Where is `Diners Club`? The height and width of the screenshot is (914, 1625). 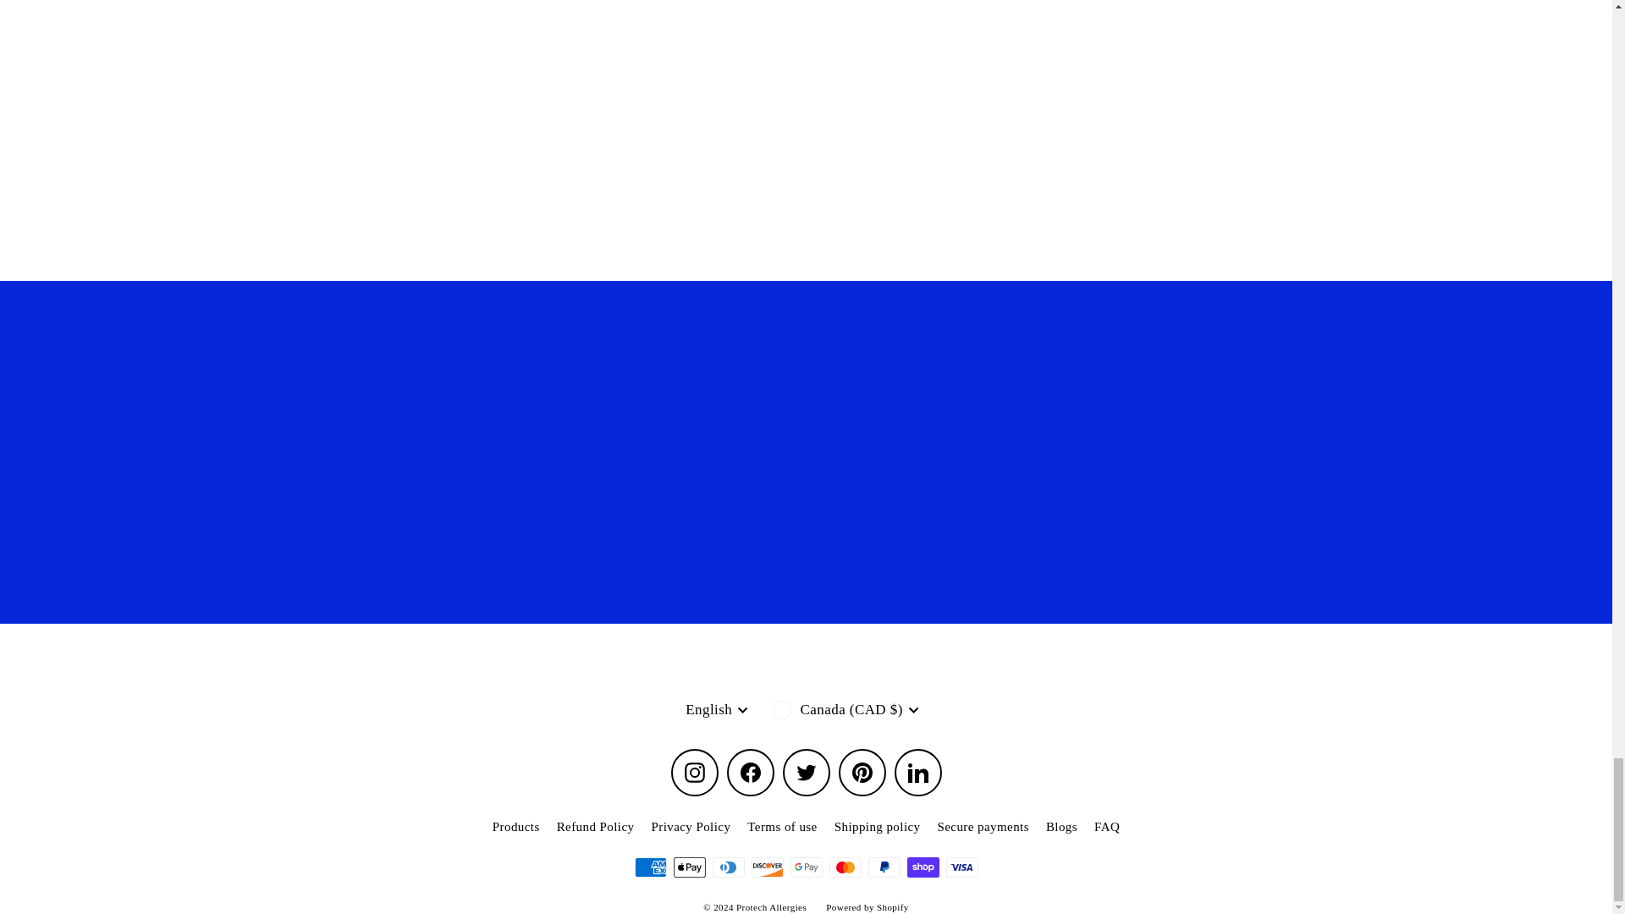
Diners Club is located at coordinates (728, 867).